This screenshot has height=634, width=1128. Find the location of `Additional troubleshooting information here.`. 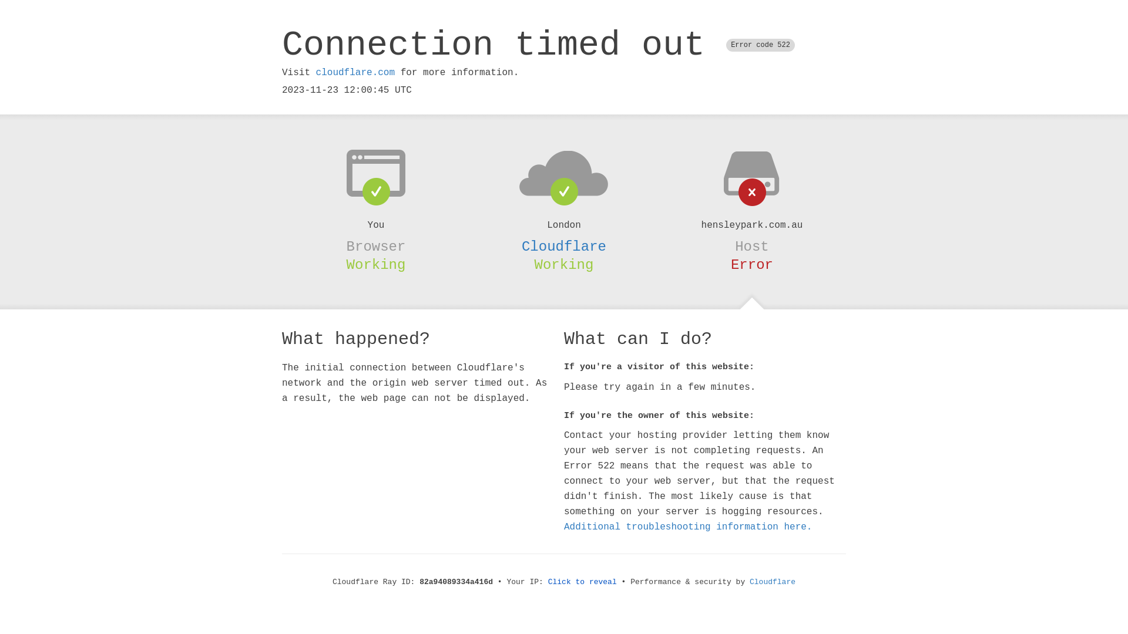

Additional troubleshooting information here. is located at coordinates (688, 527).